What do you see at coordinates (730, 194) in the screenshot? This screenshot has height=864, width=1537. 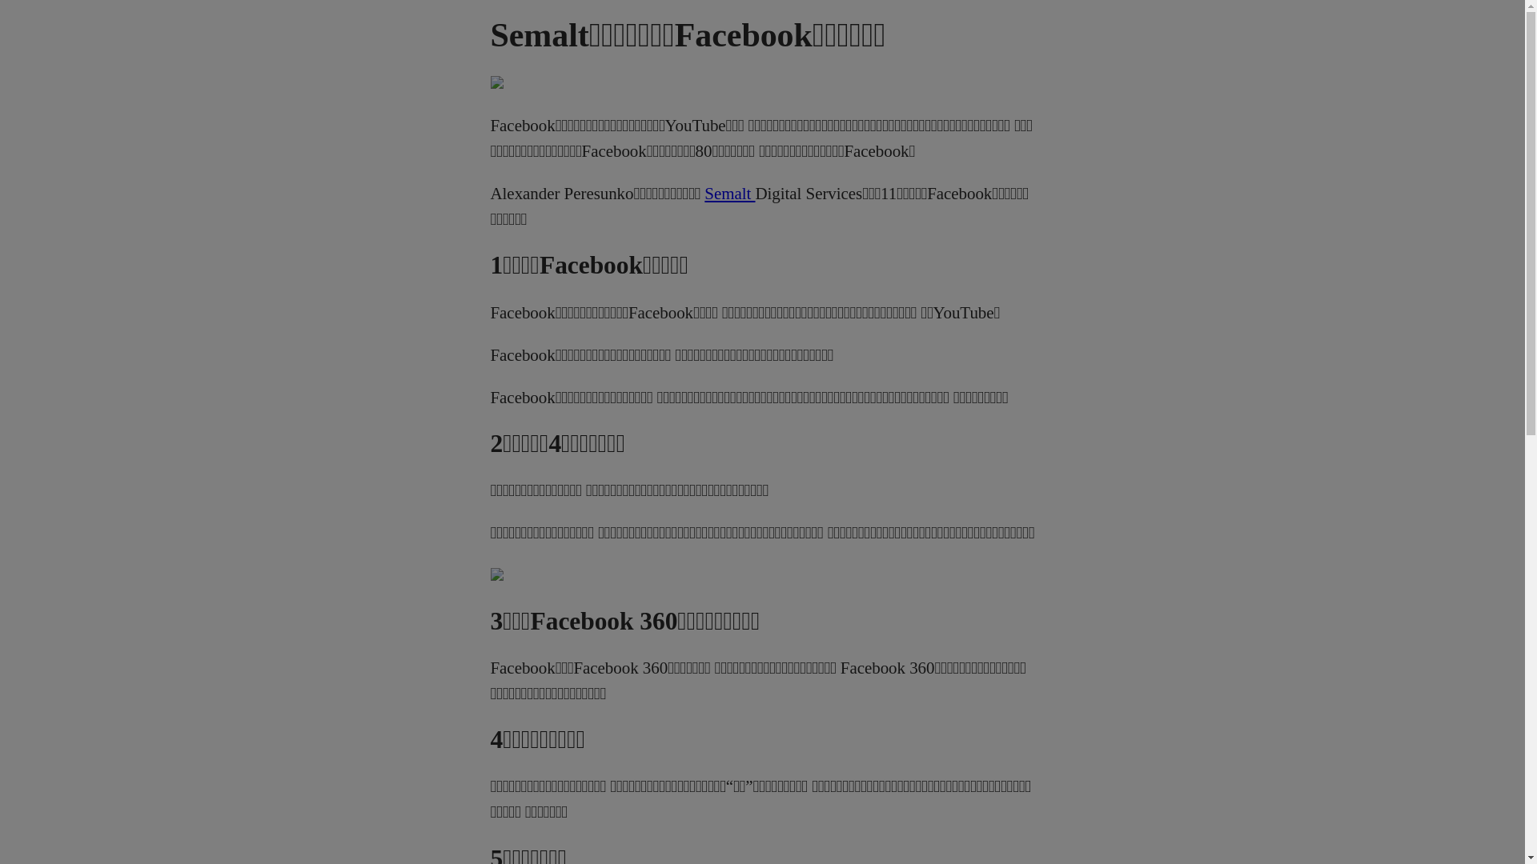 I see `Semalt` at bounding box center [730, 194].